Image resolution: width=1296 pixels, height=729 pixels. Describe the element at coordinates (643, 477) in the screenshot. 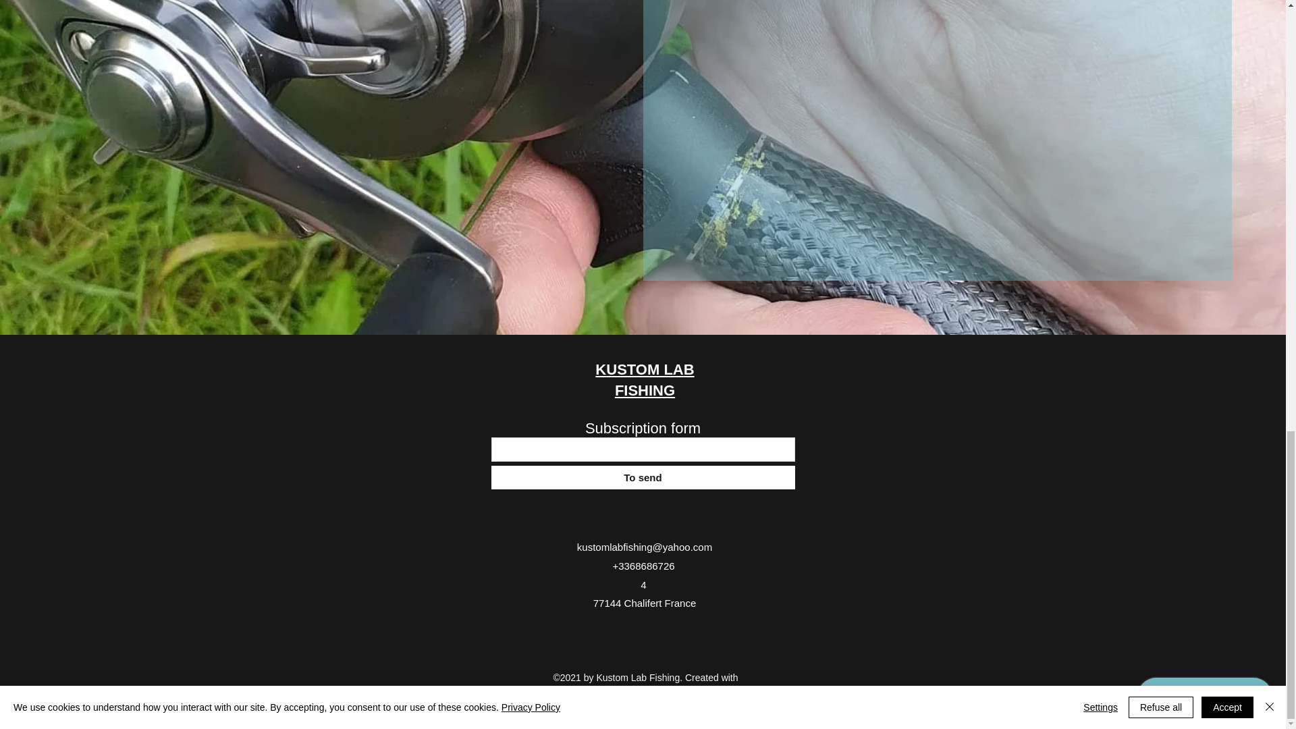

I see `To send` at that location.